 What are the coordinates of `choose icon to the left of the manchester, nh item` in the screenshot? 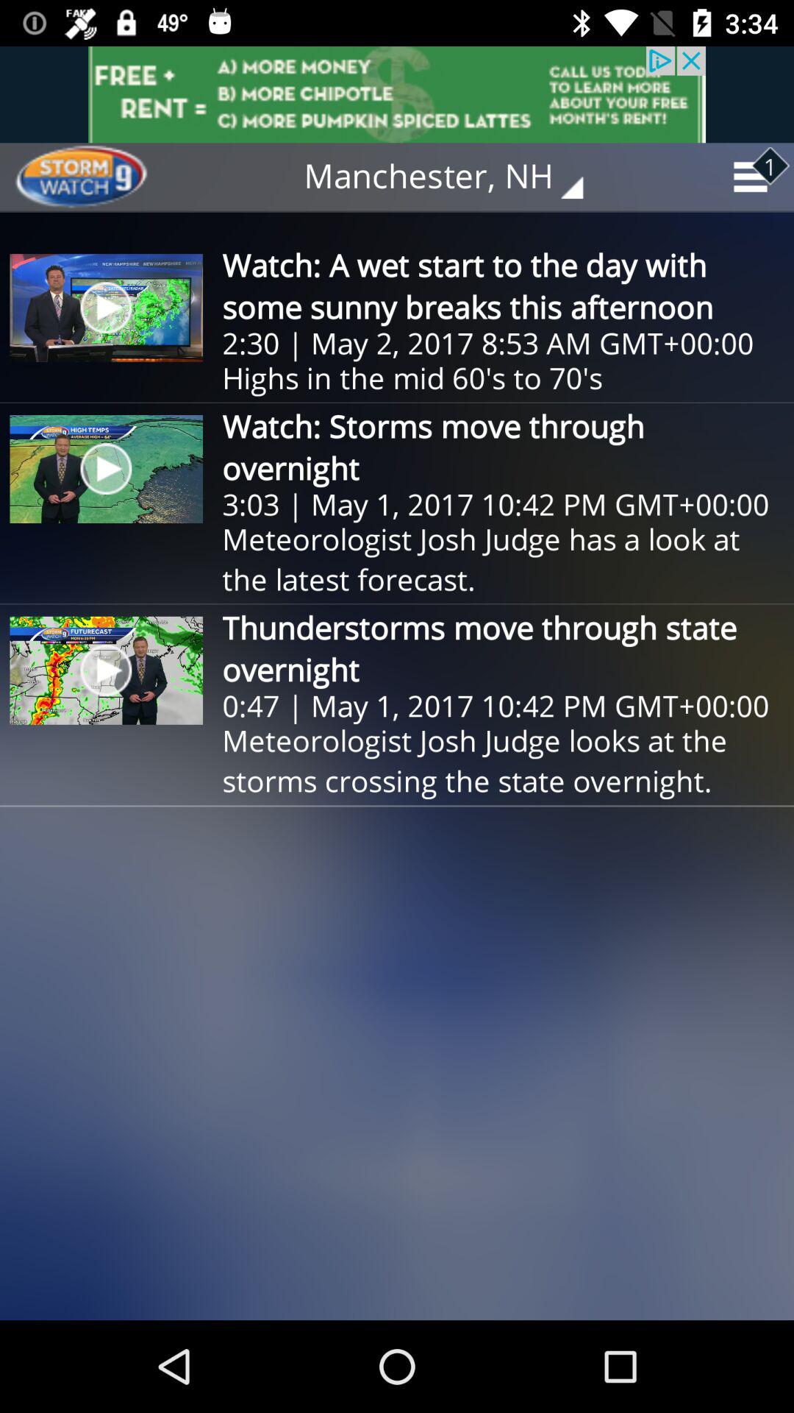 It's located at (96, 177).